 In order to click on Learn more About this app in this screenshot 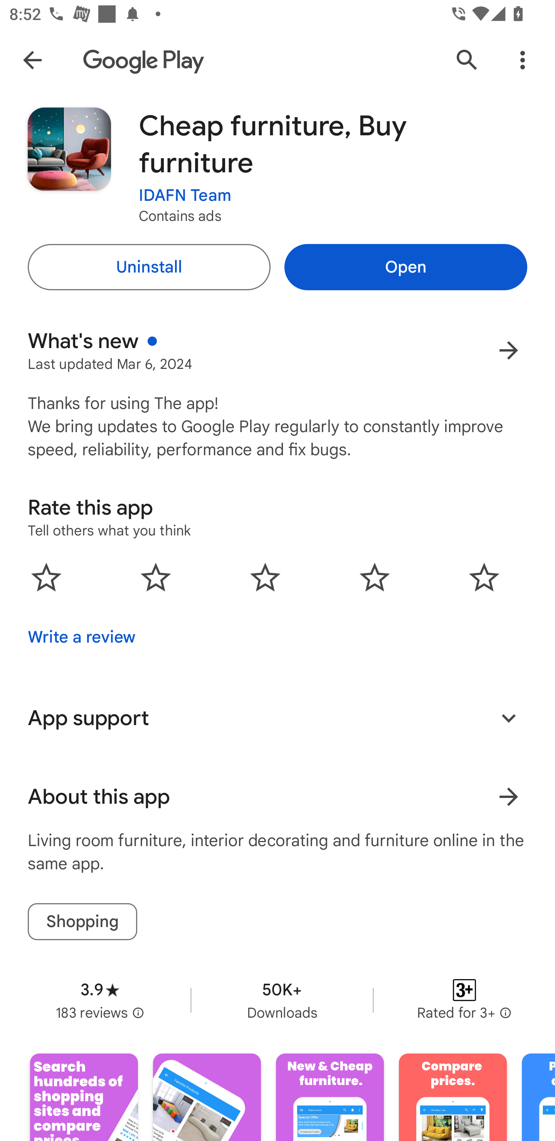, I will do `click(509, 797)`.